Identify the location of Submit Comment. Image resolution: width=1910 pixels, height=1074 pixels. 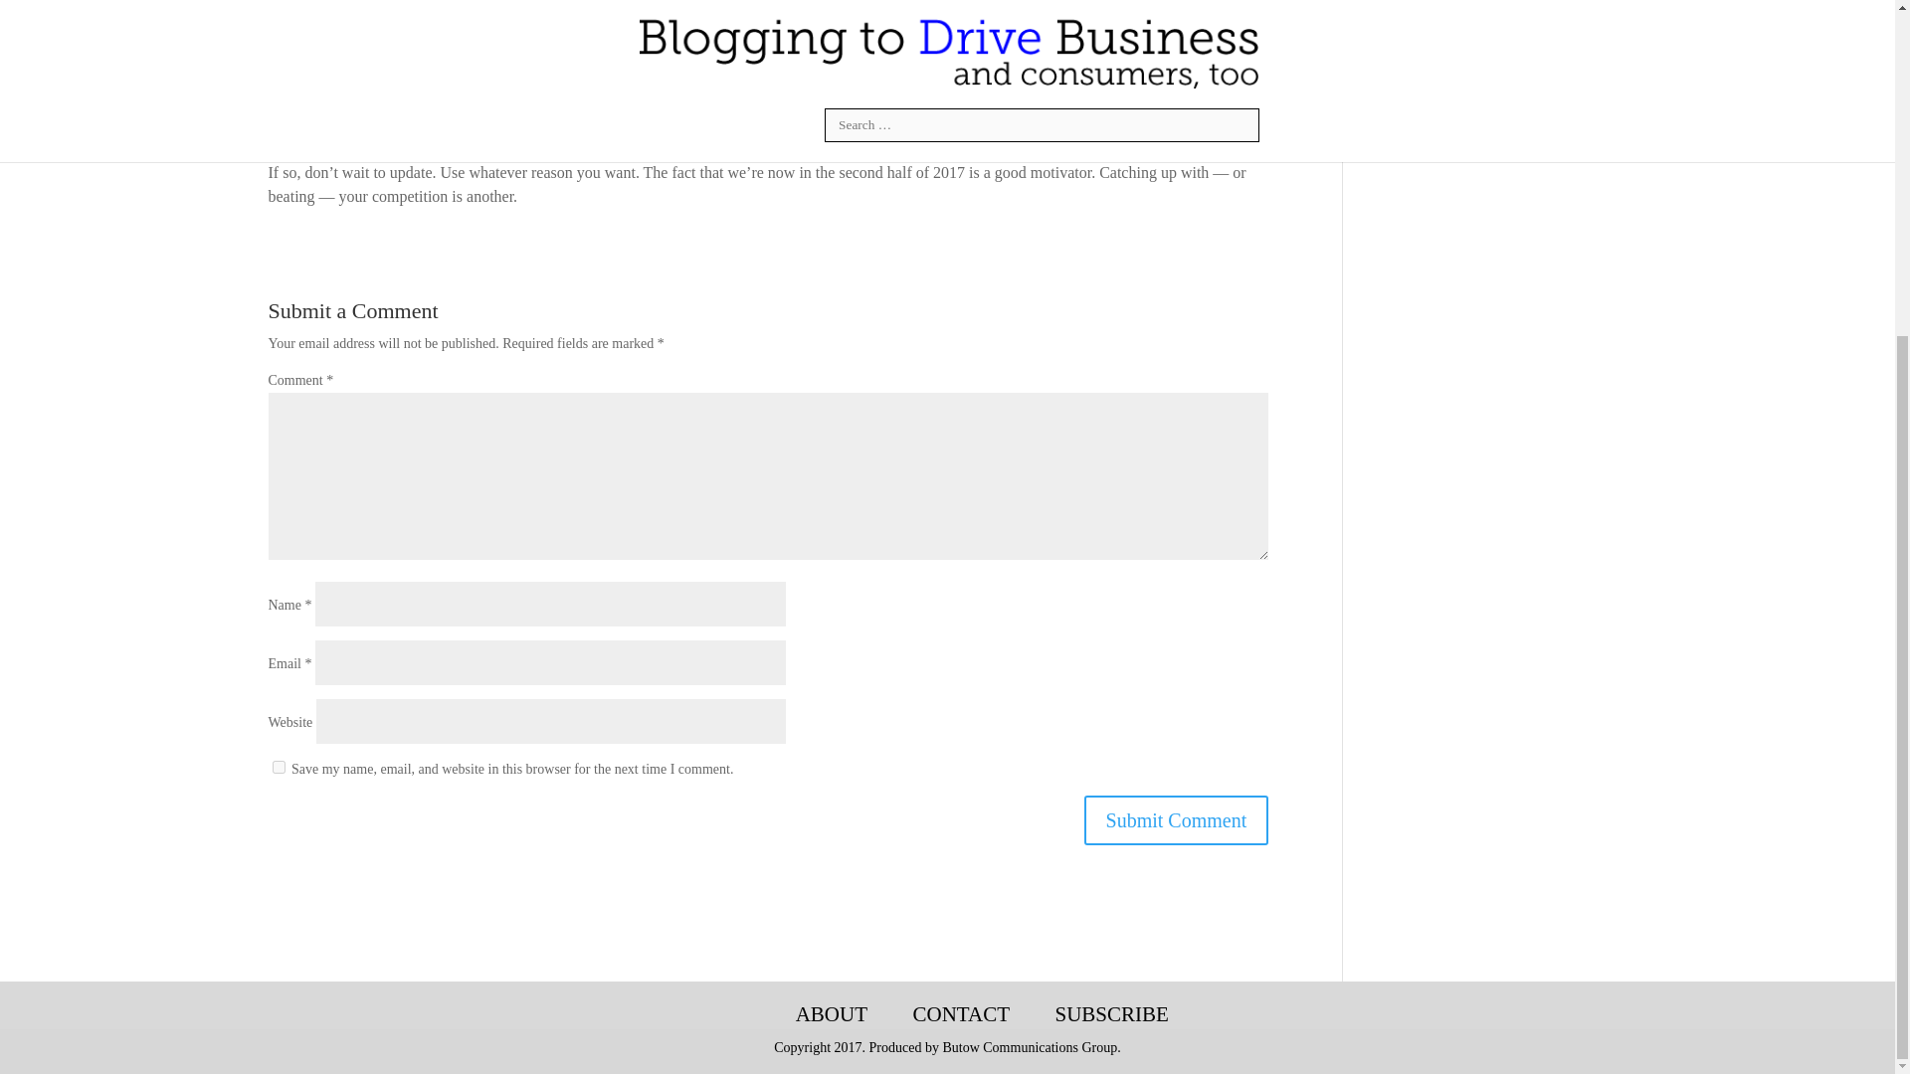
(1177, 819).